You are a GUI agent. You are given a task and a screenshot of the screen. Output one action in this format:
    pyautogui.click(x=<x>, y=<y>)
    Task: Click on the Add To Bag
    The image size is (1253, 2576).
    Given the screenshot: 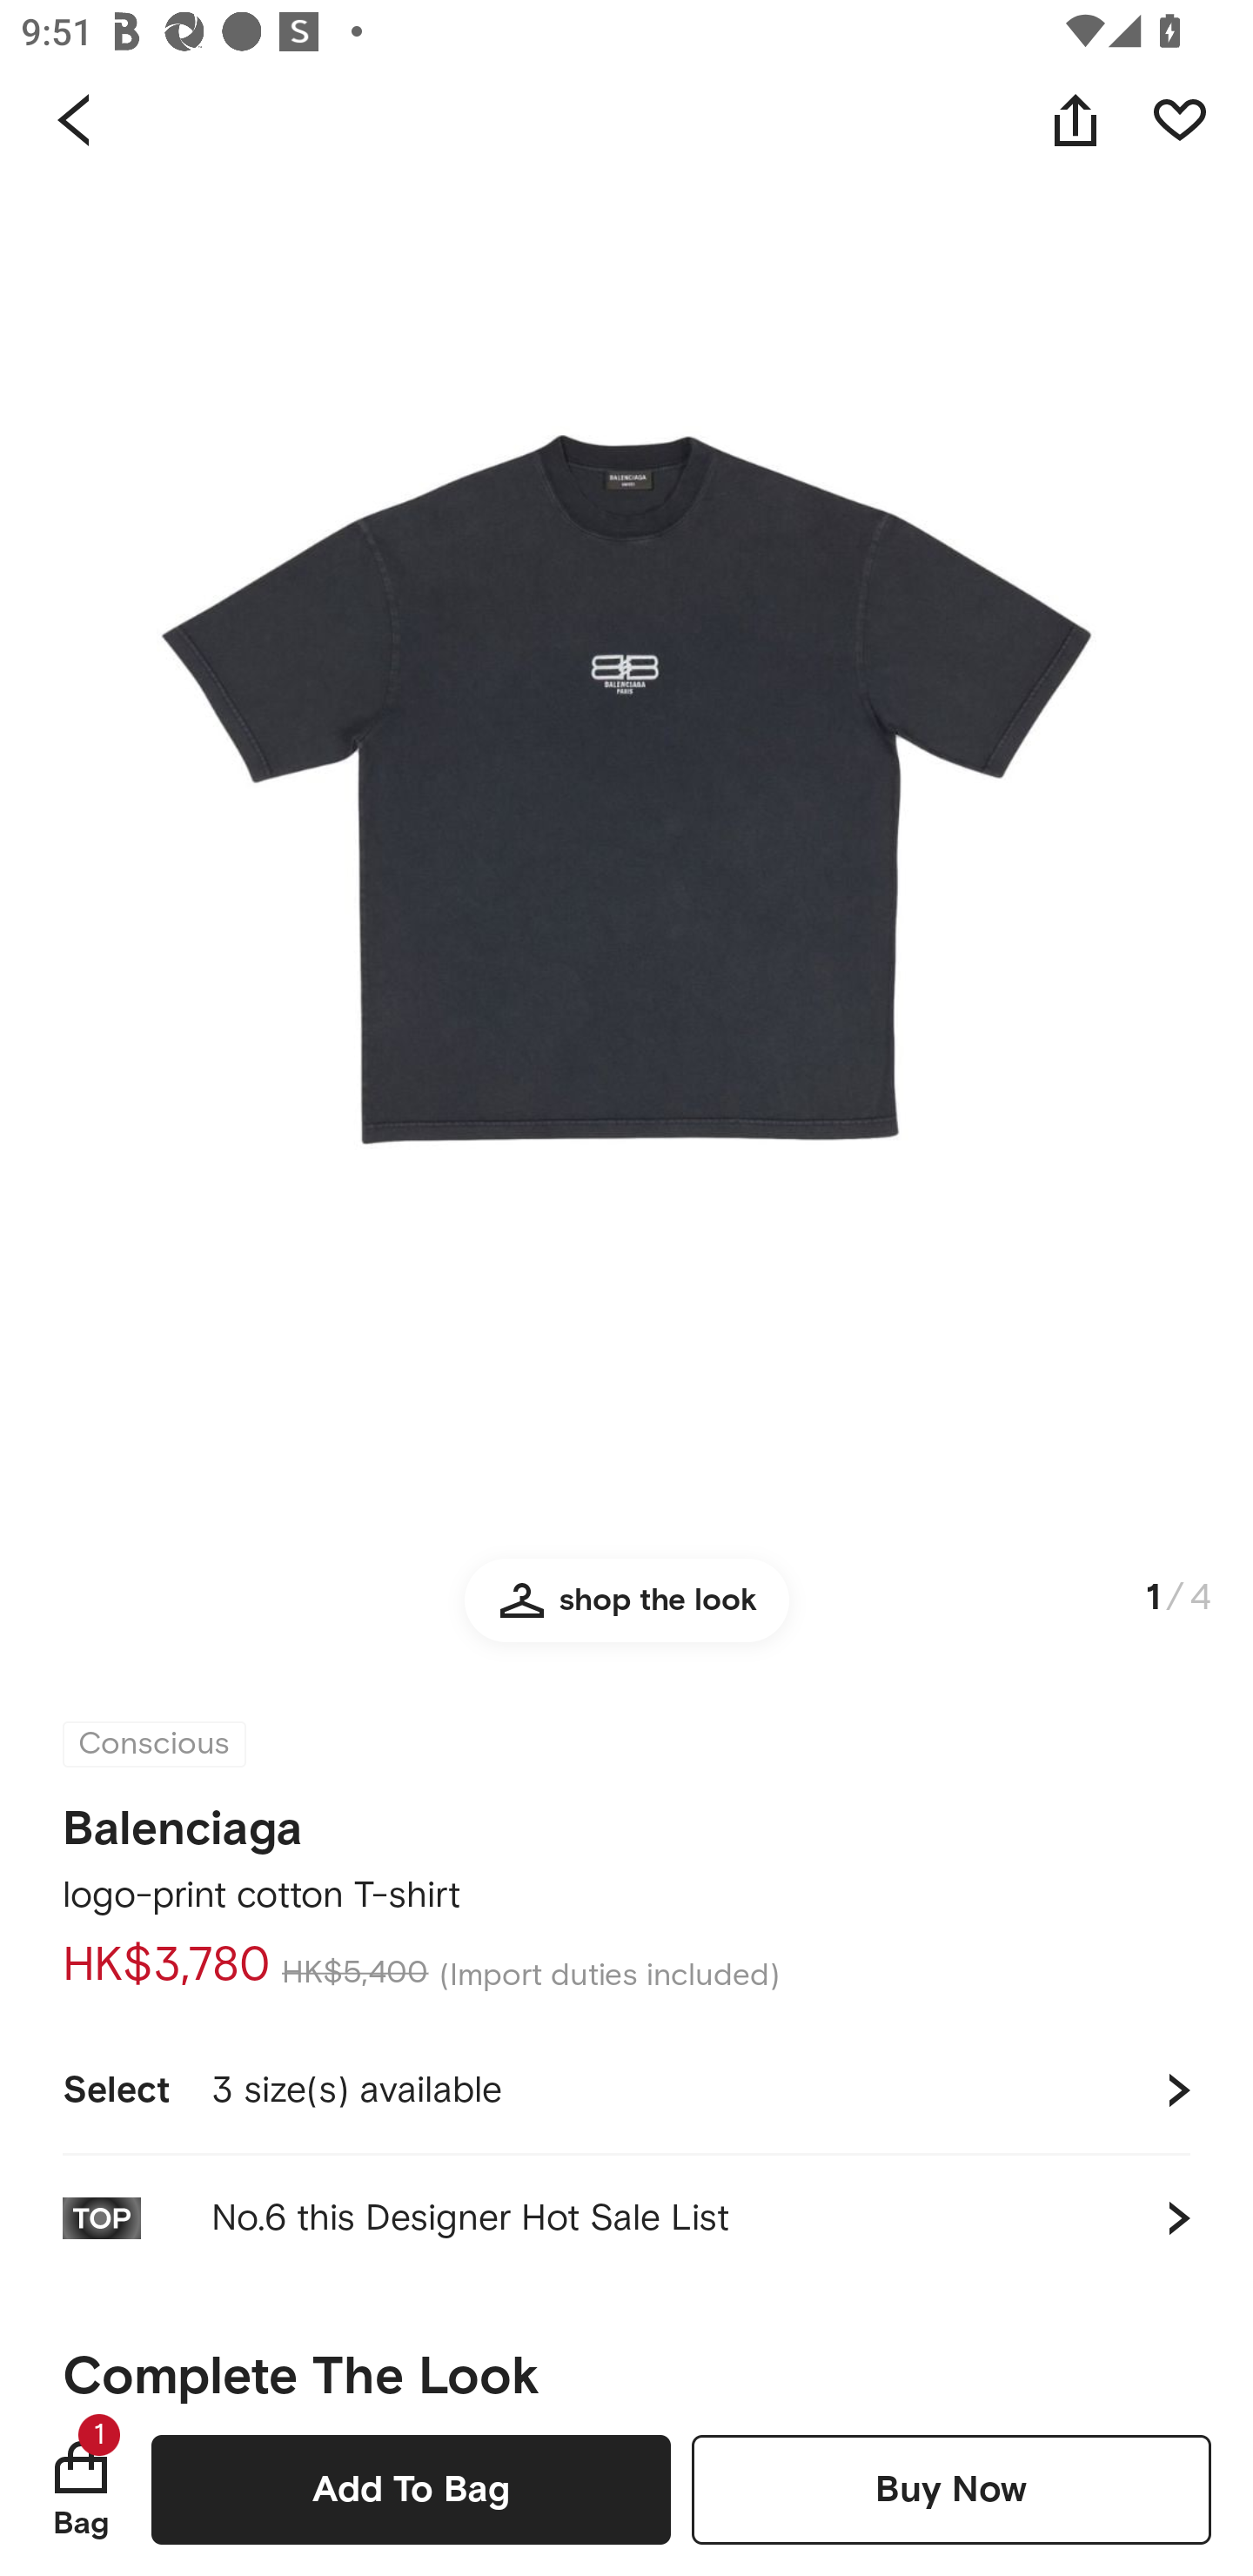 What is the action you would take?
    pyautogui.click(x=411, y=2489)
    